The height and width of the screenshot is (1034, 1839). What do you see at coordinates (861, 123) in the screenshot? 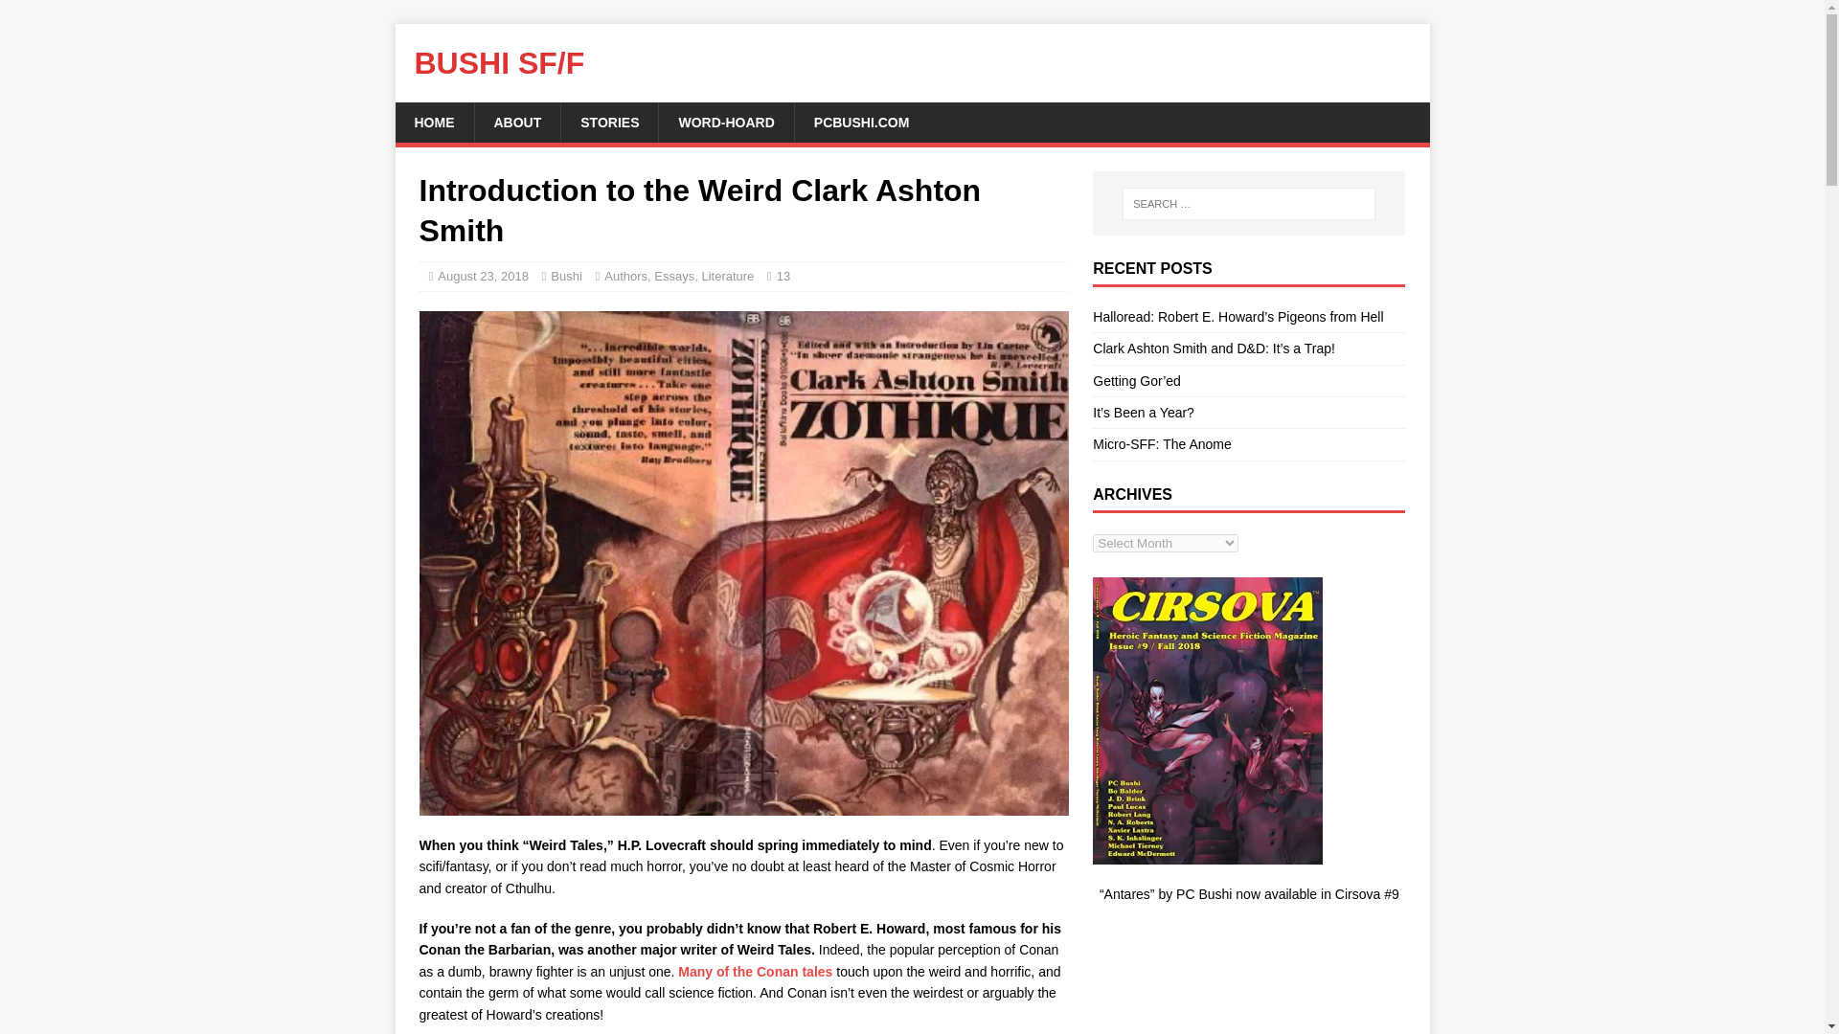
I see `PCBUSHI.COM` at bounding box center [861, 123].